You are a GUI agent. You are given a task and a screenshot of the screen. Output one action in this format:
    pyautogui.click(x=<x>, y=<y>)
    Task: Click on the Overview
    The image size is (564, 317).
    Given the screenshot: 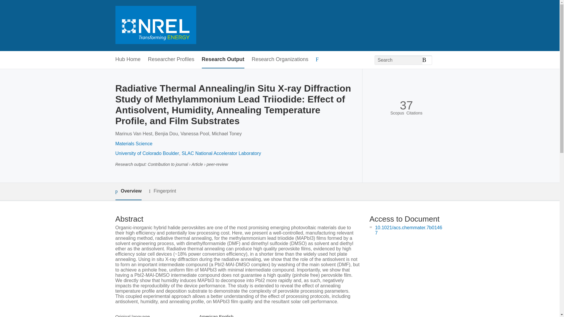 What is the action you would take?
    pyautogui.click(x=128, y=191)
    